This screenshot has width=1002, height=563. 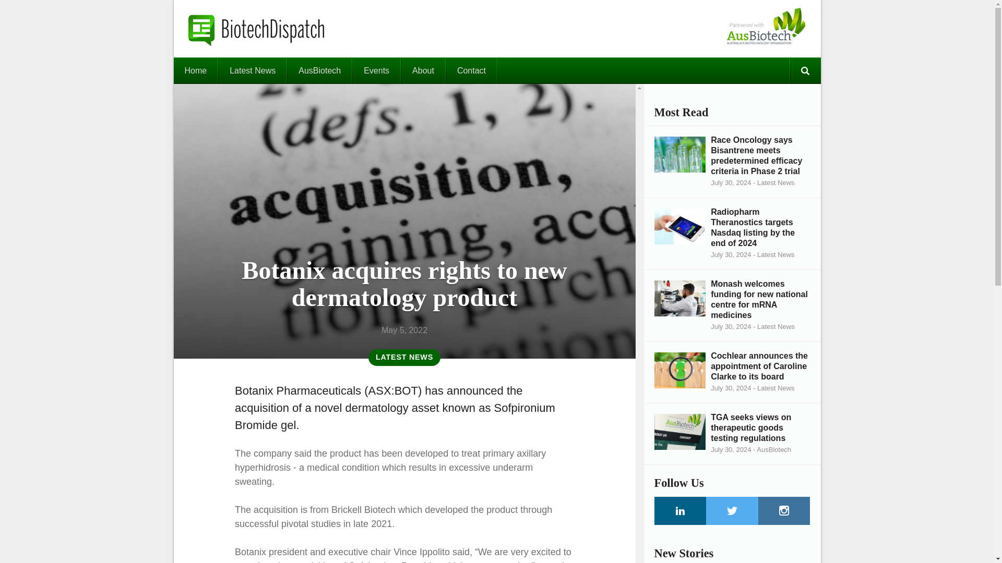 I want to click on LinkedIn, so click(x=680, y=510).